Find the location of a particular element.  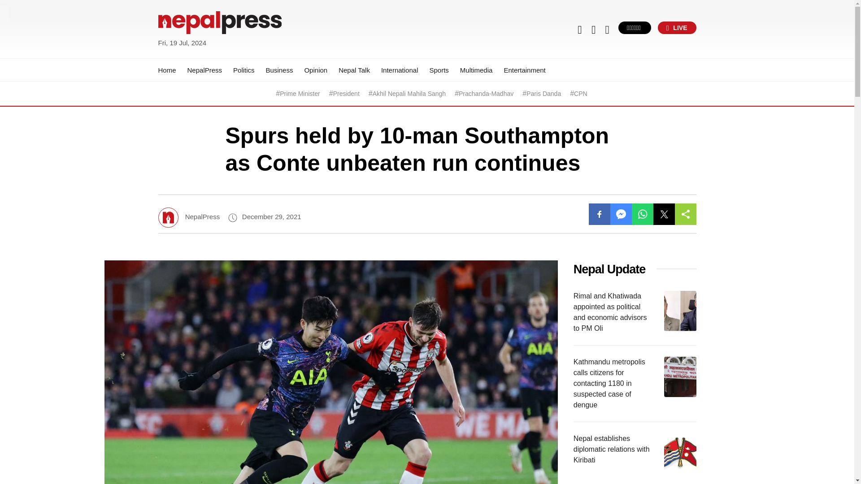

Prime Minister is located at coordinates (300, 94).